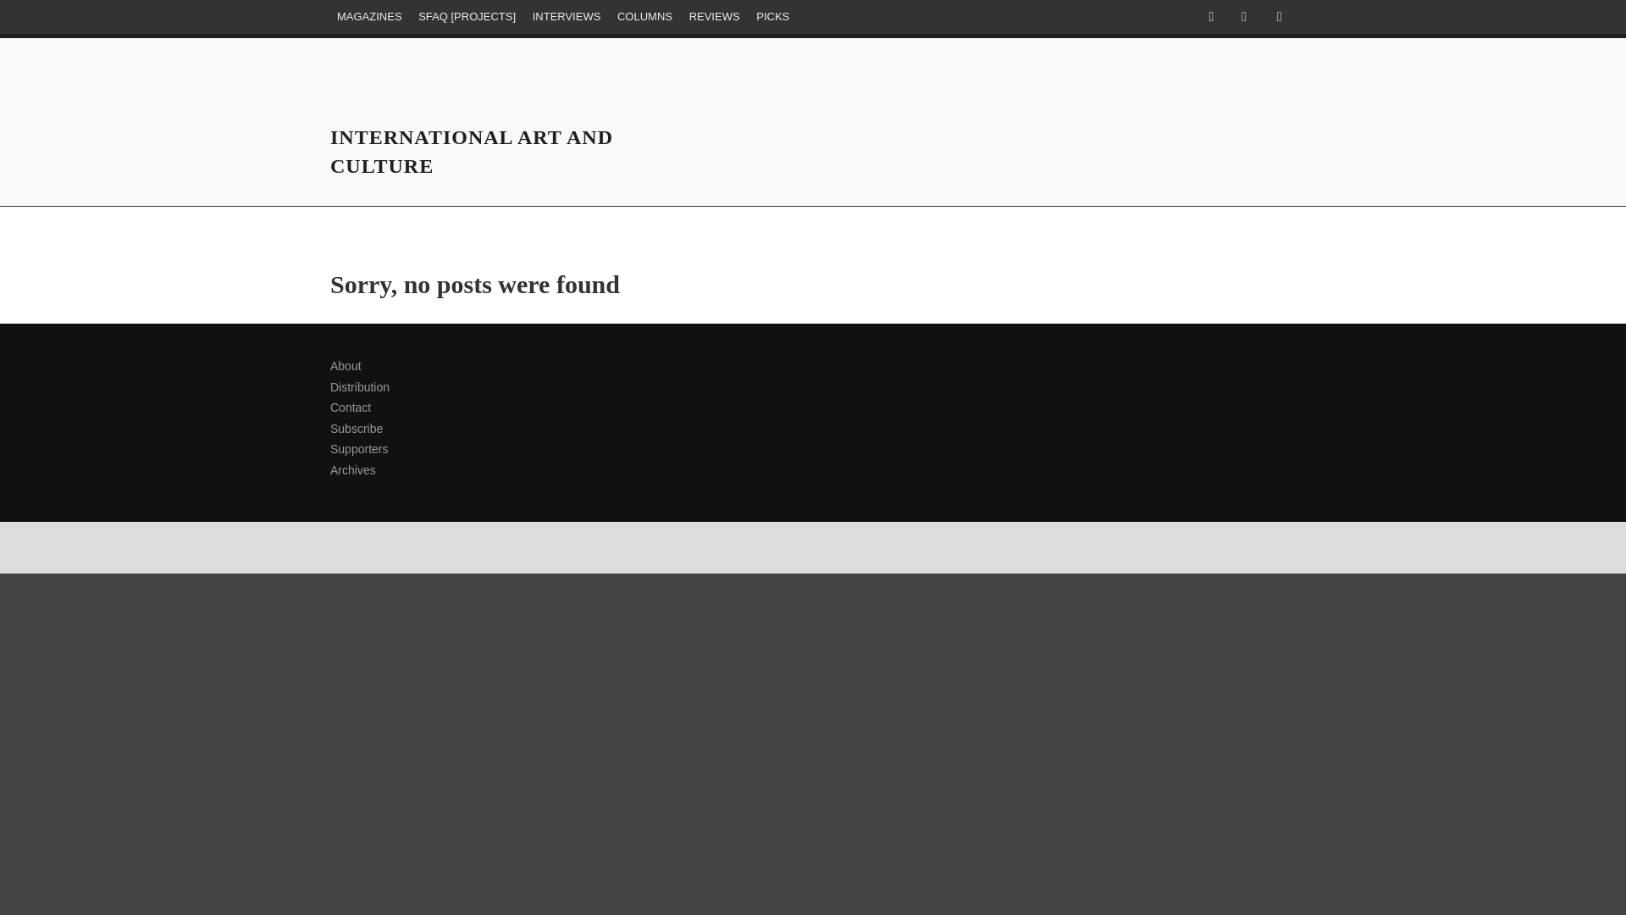 The image size is (1626, 915). What do you see at coordinates (715, 17) in the screenshot?
I see `REVIEWS` at bounding box center [715, 17].